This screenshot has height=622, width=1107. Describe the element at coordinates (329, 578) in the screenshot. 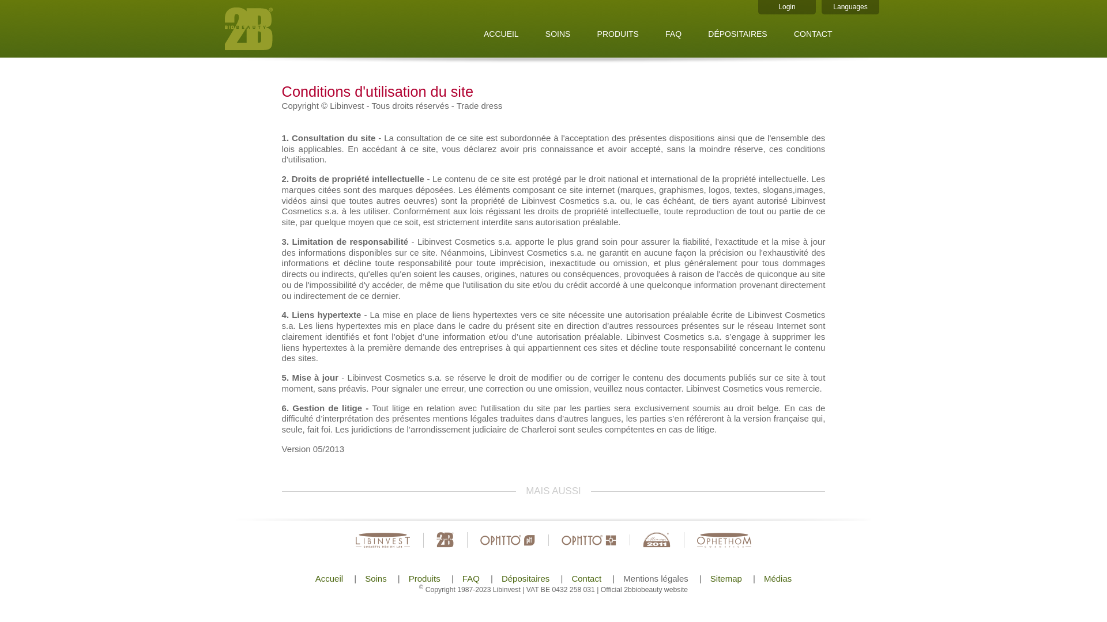

I see `Accueil` at that location.